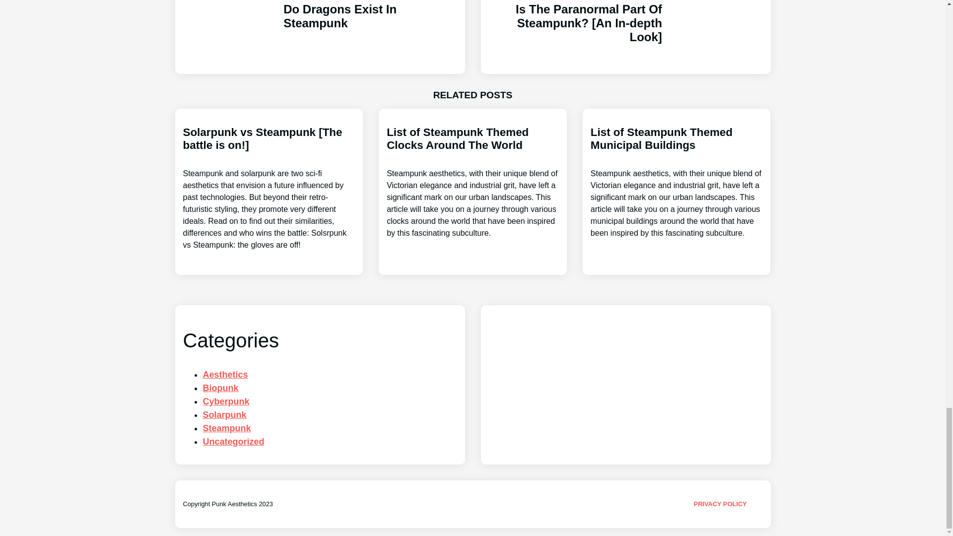  Describe the element at coordinates (225, 374) in the screenshot. I see `PRIVACY POLICY` at that location.